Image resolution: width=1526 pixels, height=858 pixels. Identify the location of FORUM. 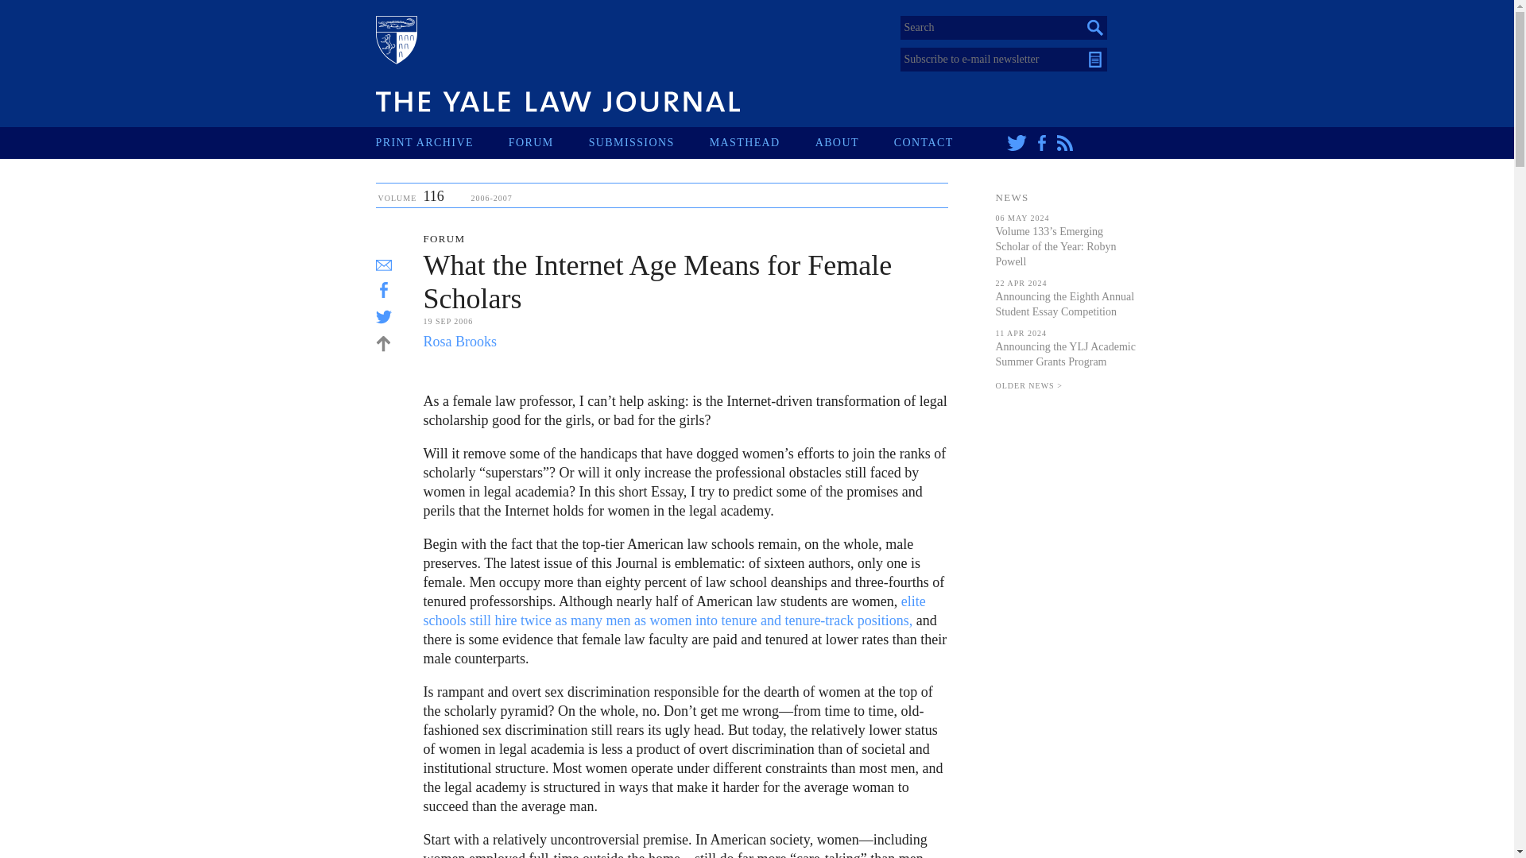
(548, 142).